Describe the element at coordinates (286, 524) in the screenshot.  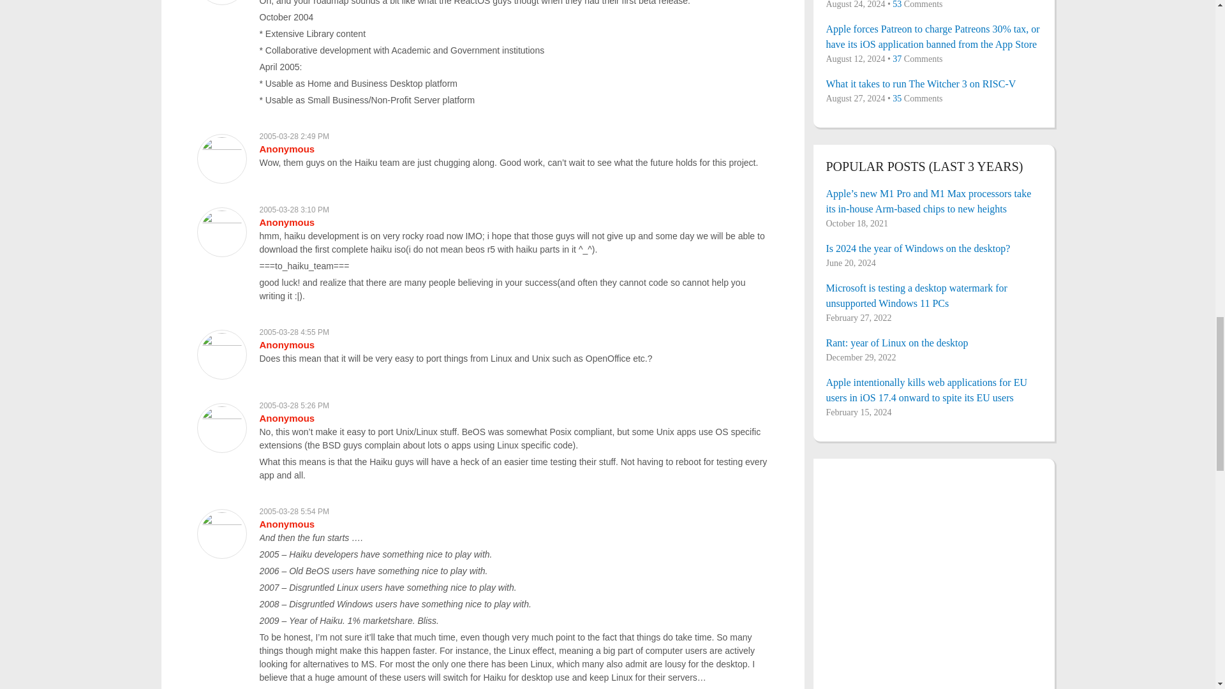
I see `Anonymous` at that location.